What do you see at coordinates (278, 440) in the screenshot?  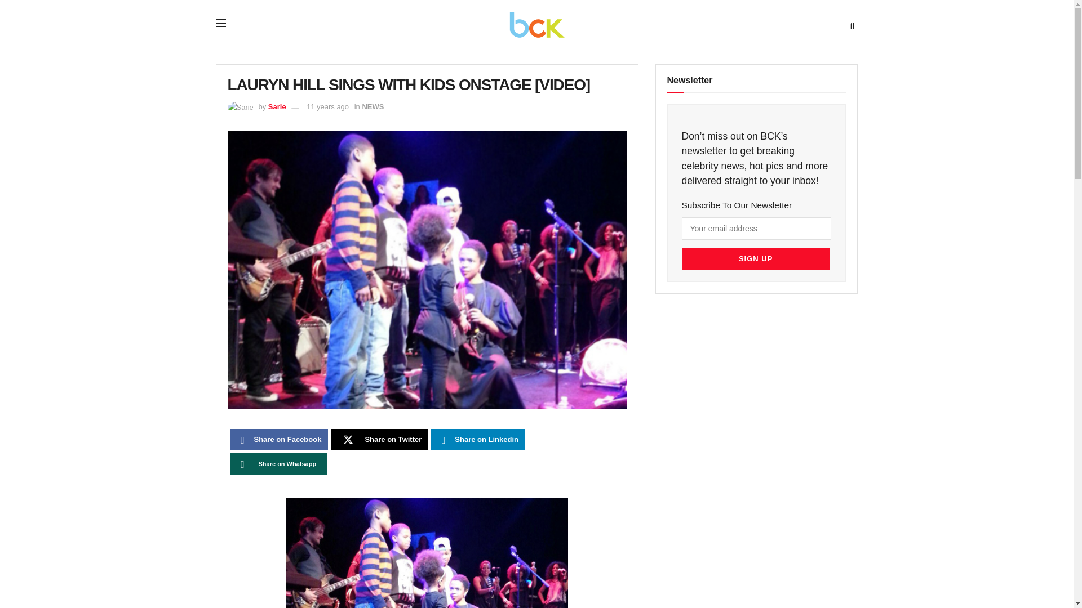 I see `Share on Facebook` at bounding box center [278, 440].